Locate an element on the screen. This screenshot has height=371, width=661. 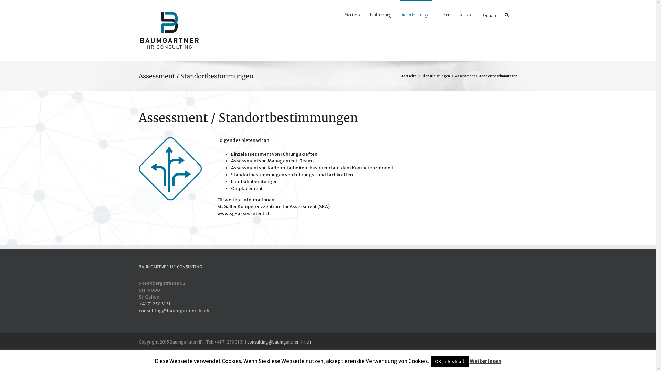
Deutsch is located at coordinates (489, 15).